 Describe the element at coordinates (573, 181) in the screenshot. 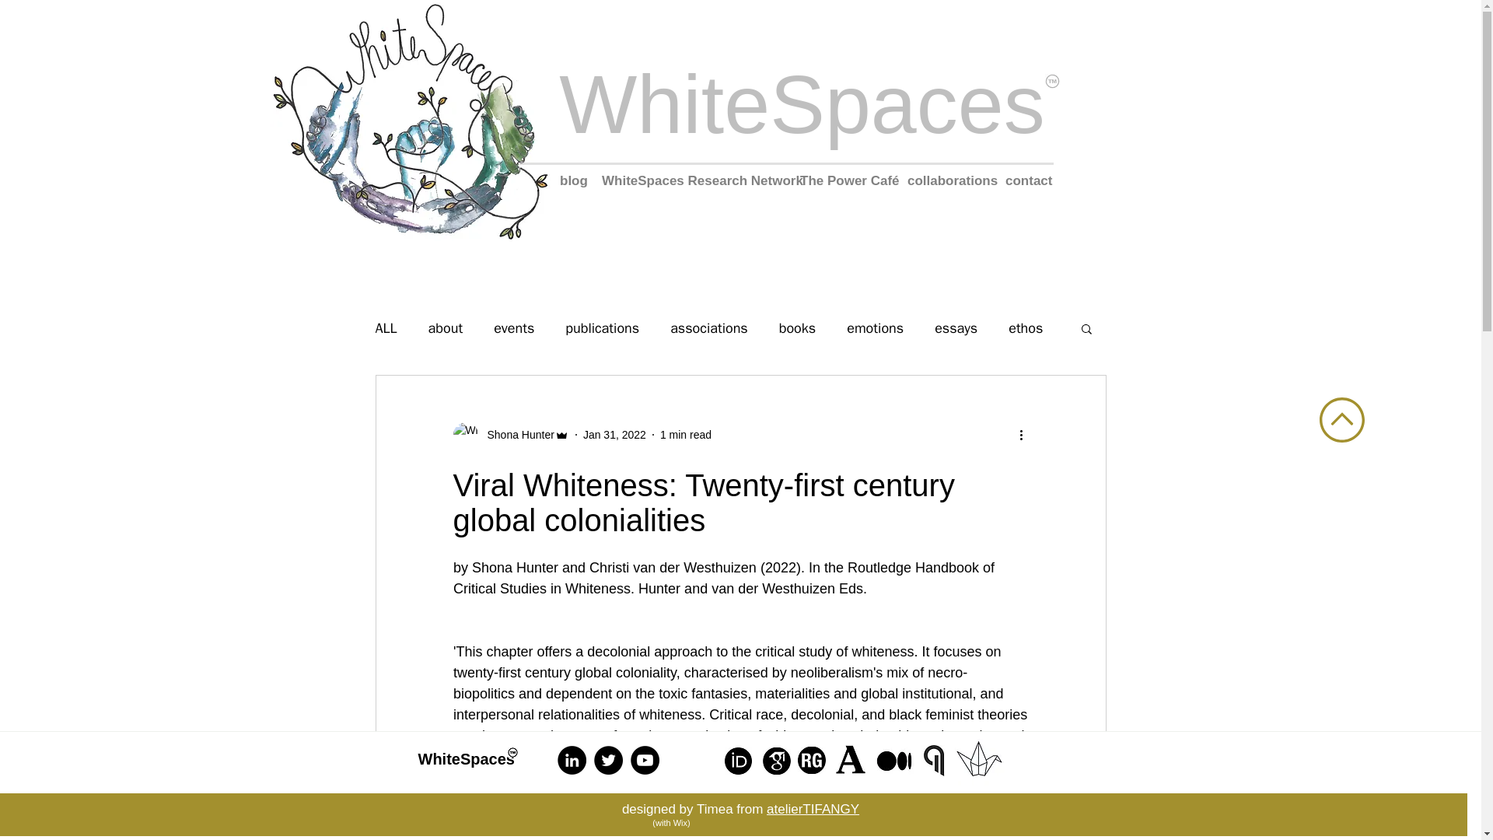

I see `blog` at that location.